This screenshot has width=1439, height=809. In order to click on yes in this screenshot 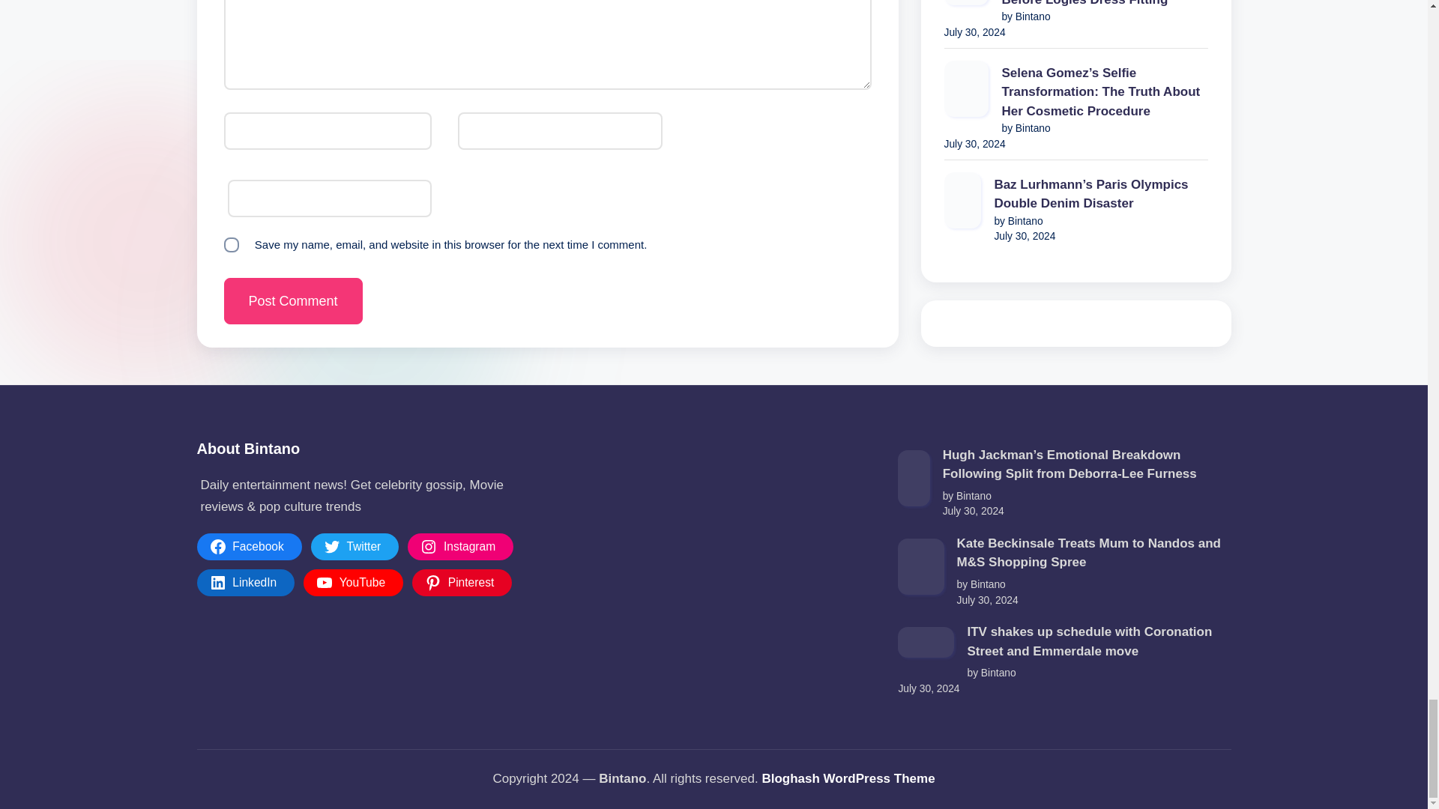, I will do `click(231, 244)`.